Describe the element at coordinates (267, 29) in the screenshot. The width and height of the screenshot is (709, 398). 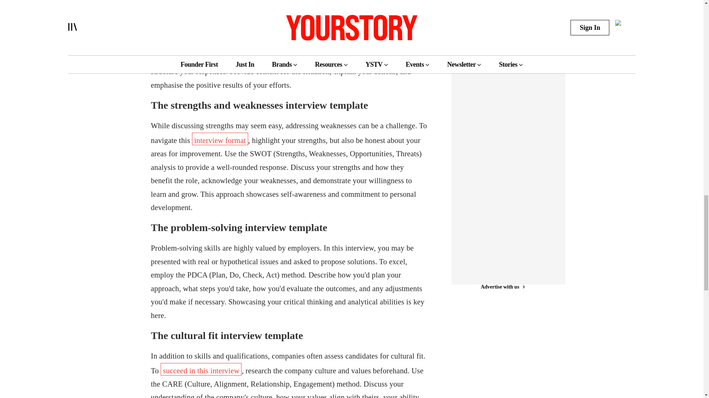
I see `interviews focus on specific skills` at that location.